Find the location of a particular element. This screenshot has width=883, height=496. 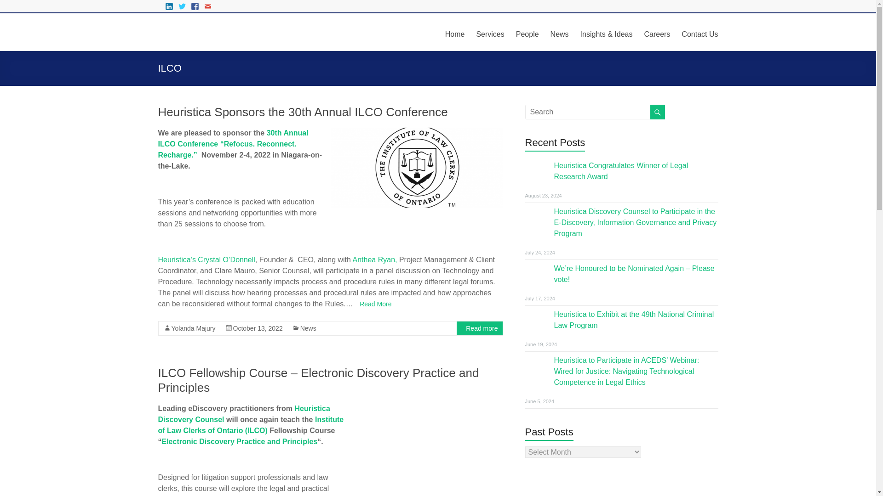

Heuristica Sponsors the 30th Annual ILCO Conference is located at coordinates (303, 112).